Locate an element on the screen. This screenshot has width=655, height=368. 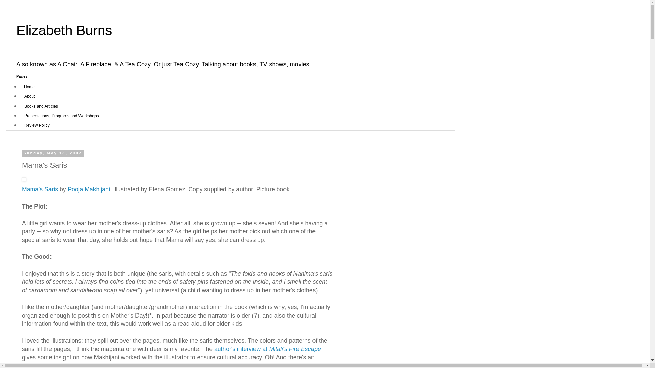
author's interview at Mitali's Fire Escape is located at coordinates (267, 349).